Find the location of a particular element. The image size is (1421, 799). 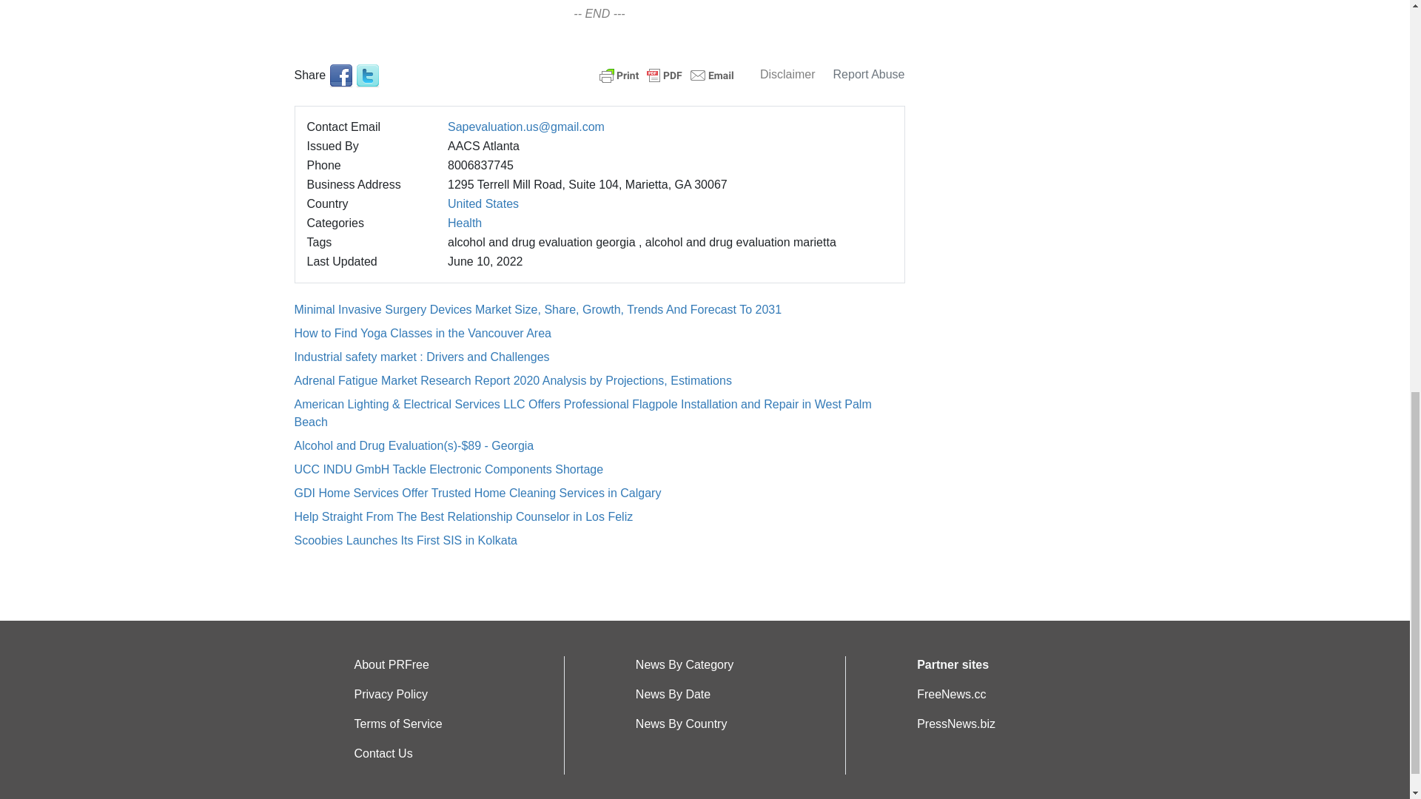

About PRFree is located at coordinates (391, 664).